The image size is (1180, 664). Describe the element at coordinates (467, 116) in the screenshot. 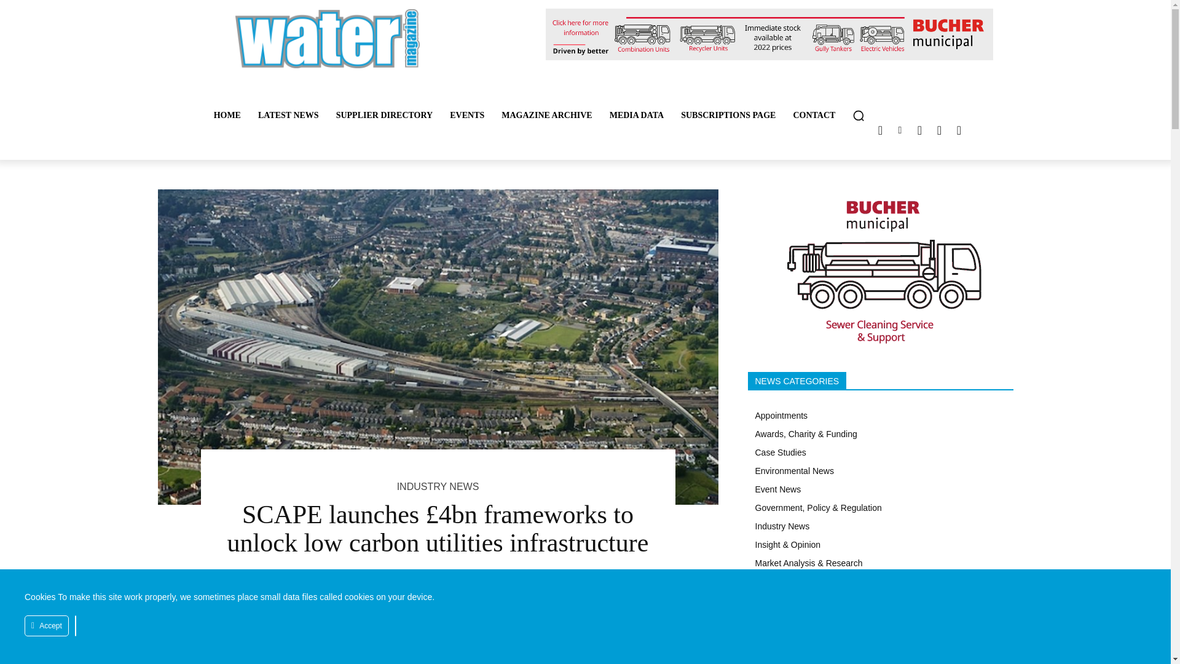

I see `EVENTS` at that location.